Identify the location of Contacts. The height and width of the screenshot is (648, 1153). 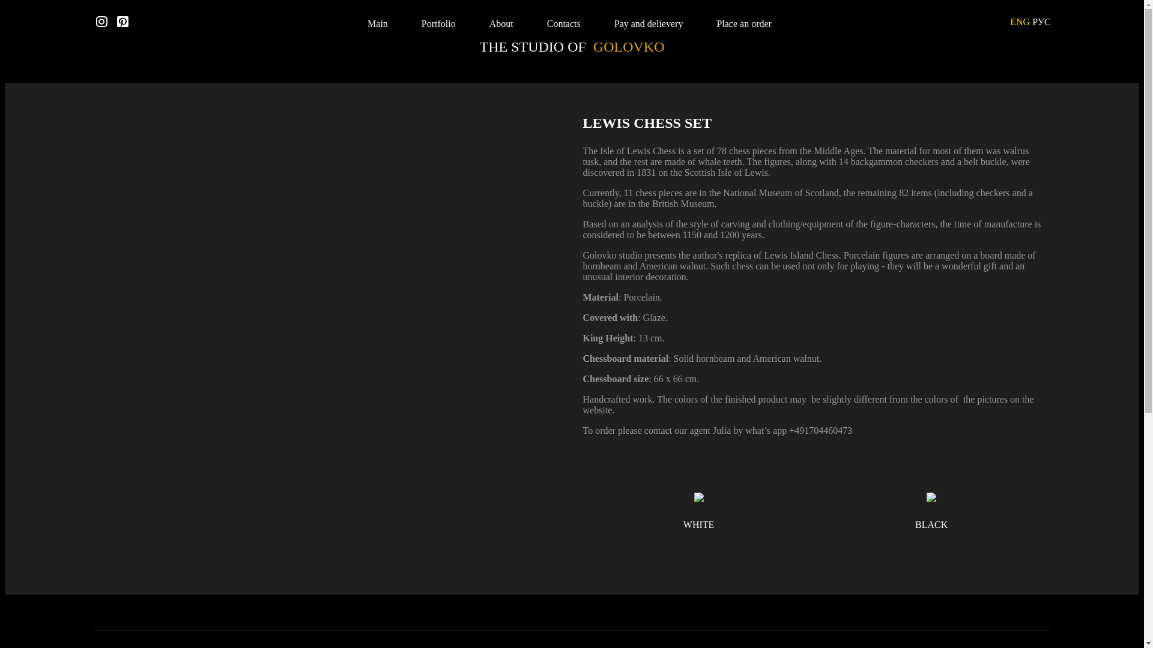
(564, 24).